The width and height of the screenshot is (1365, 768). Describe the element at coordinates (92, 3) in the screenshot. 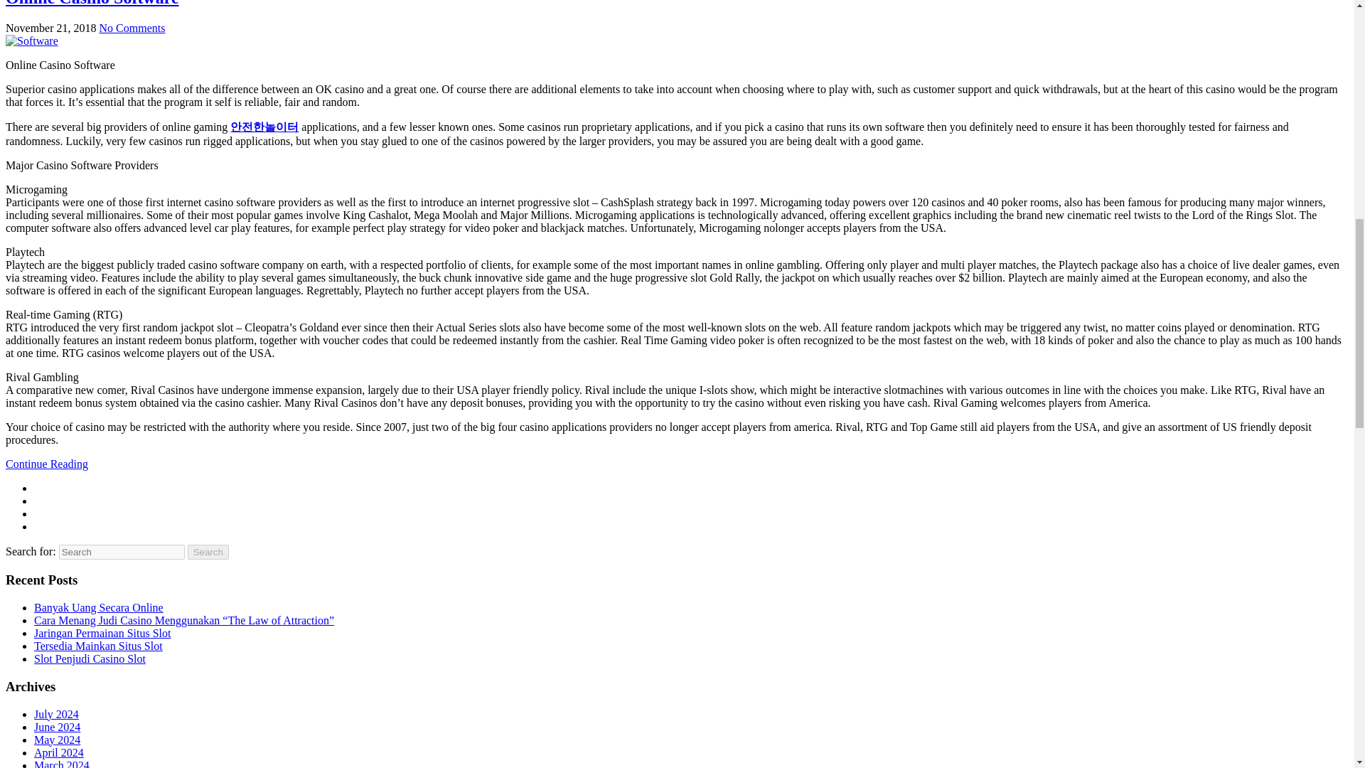

I see `Online Casino Software` at that location.